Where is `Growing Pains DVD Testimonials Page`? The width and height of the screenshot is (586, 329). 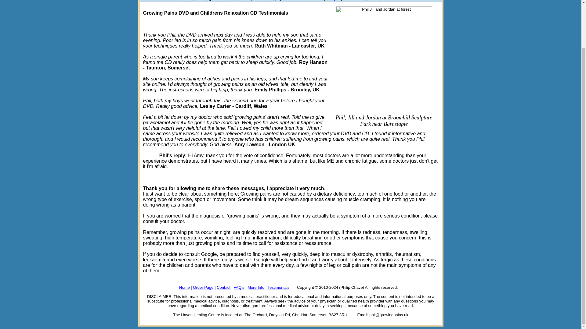 Growing Pains DVD Testimonials Page is located at coordinates (382, 1).